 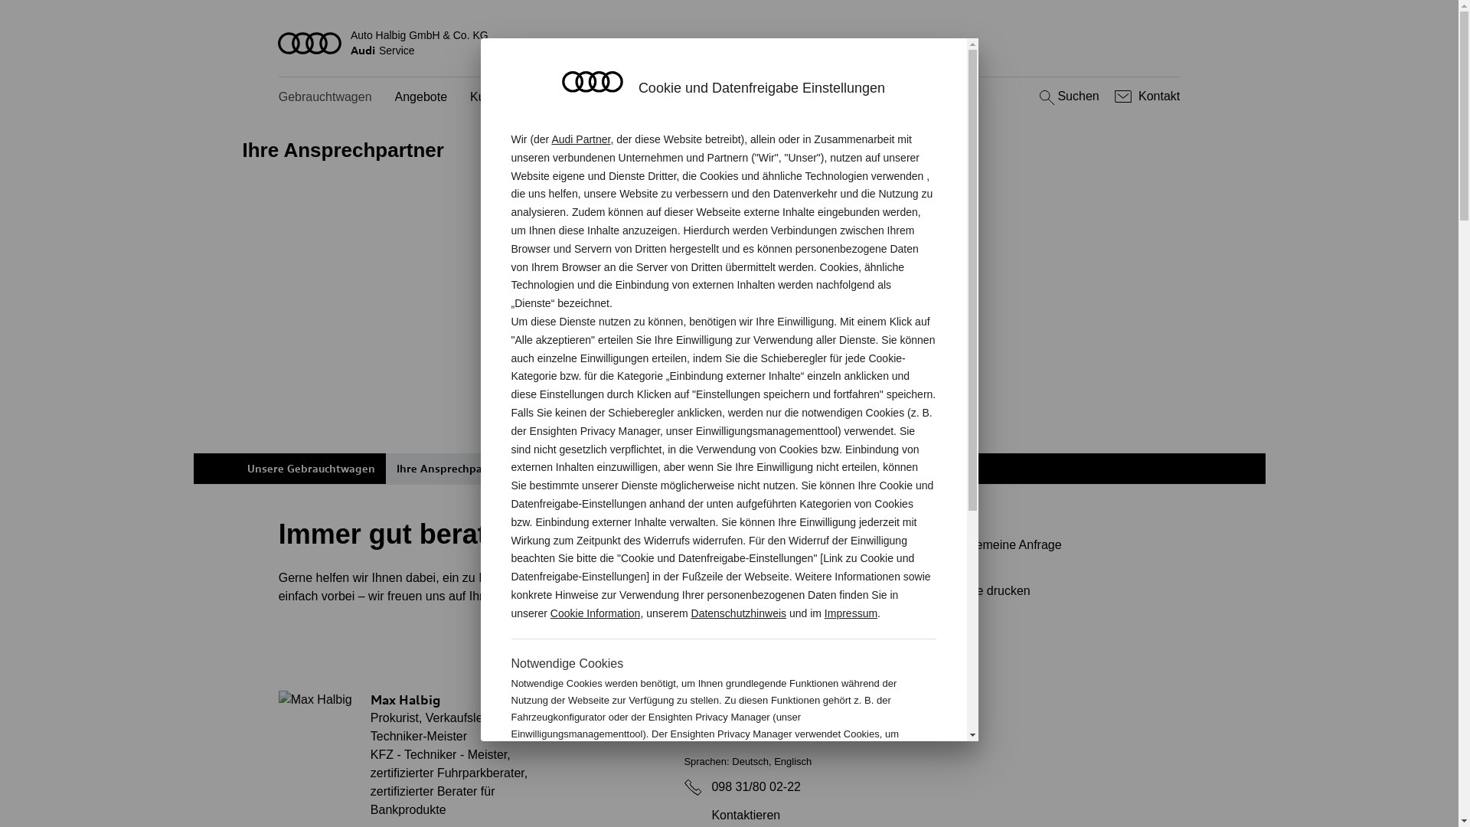 What do you see at coordinates (1049, 545) in the screenshot?
I see `Allgemeine Anfrage` at bounding box center [1049, 545].